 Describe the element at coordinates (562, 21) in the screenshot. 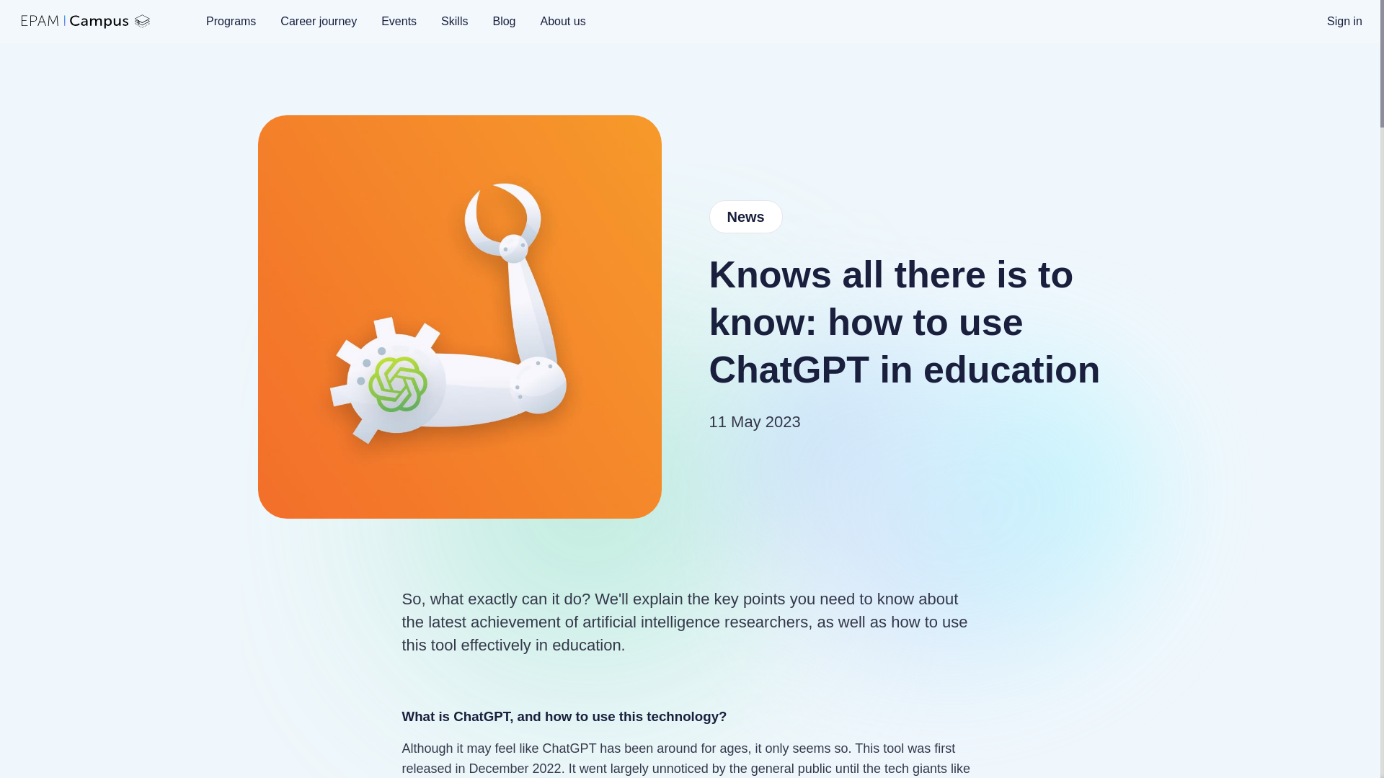

I see `About us` at that location.